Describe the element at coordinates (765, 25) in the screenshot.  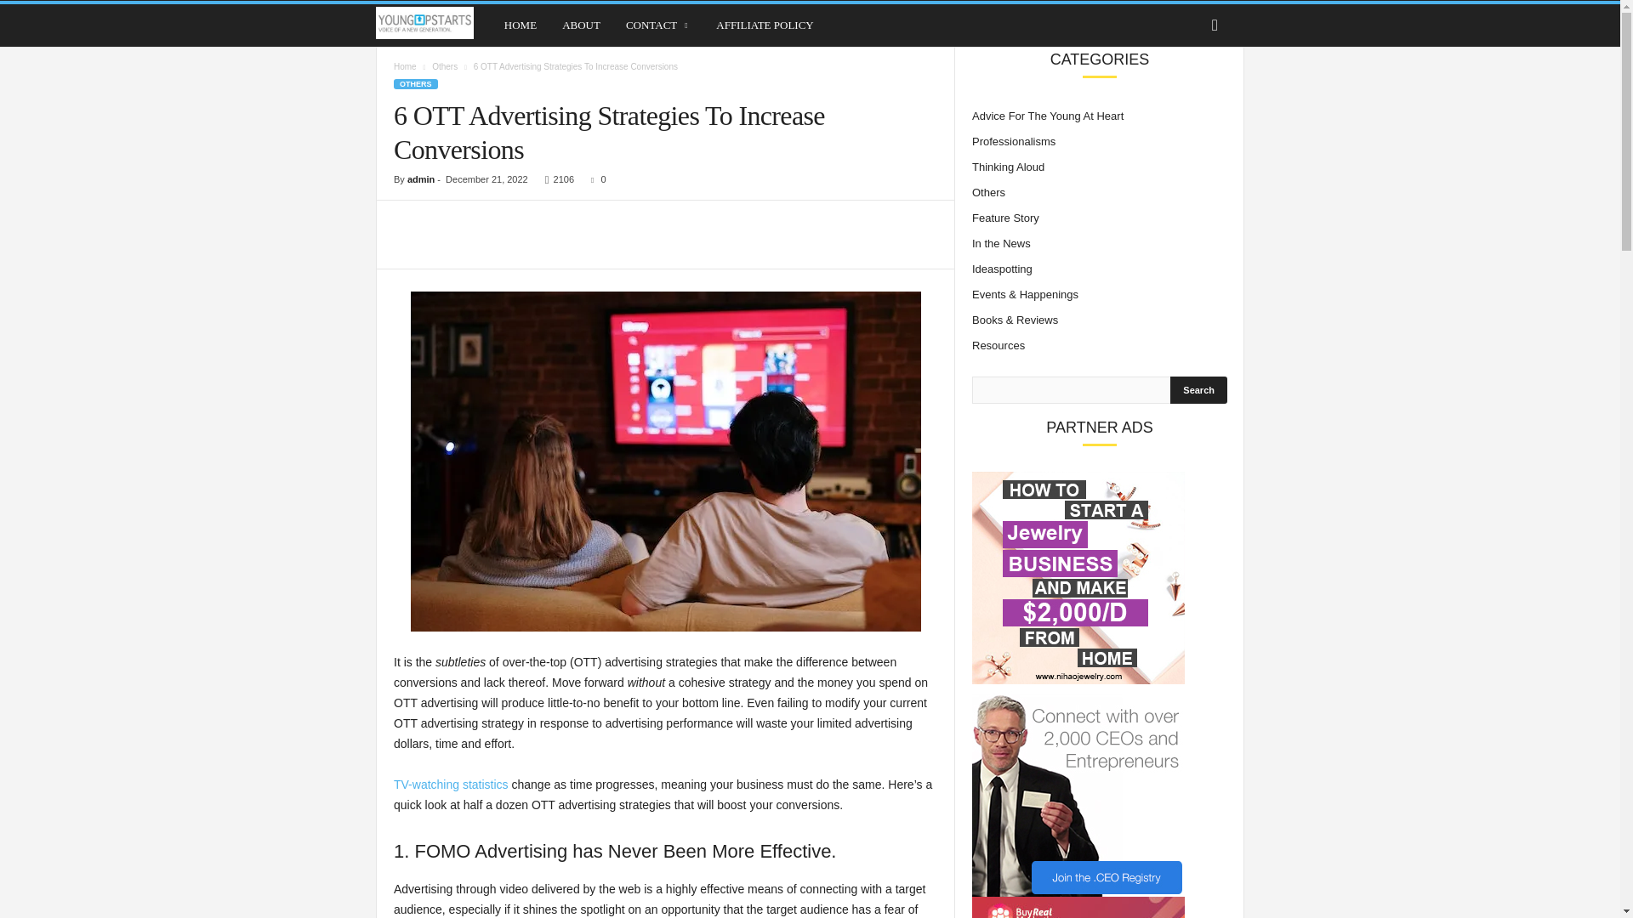
I see `AFFILIATE POLICY` at that location.